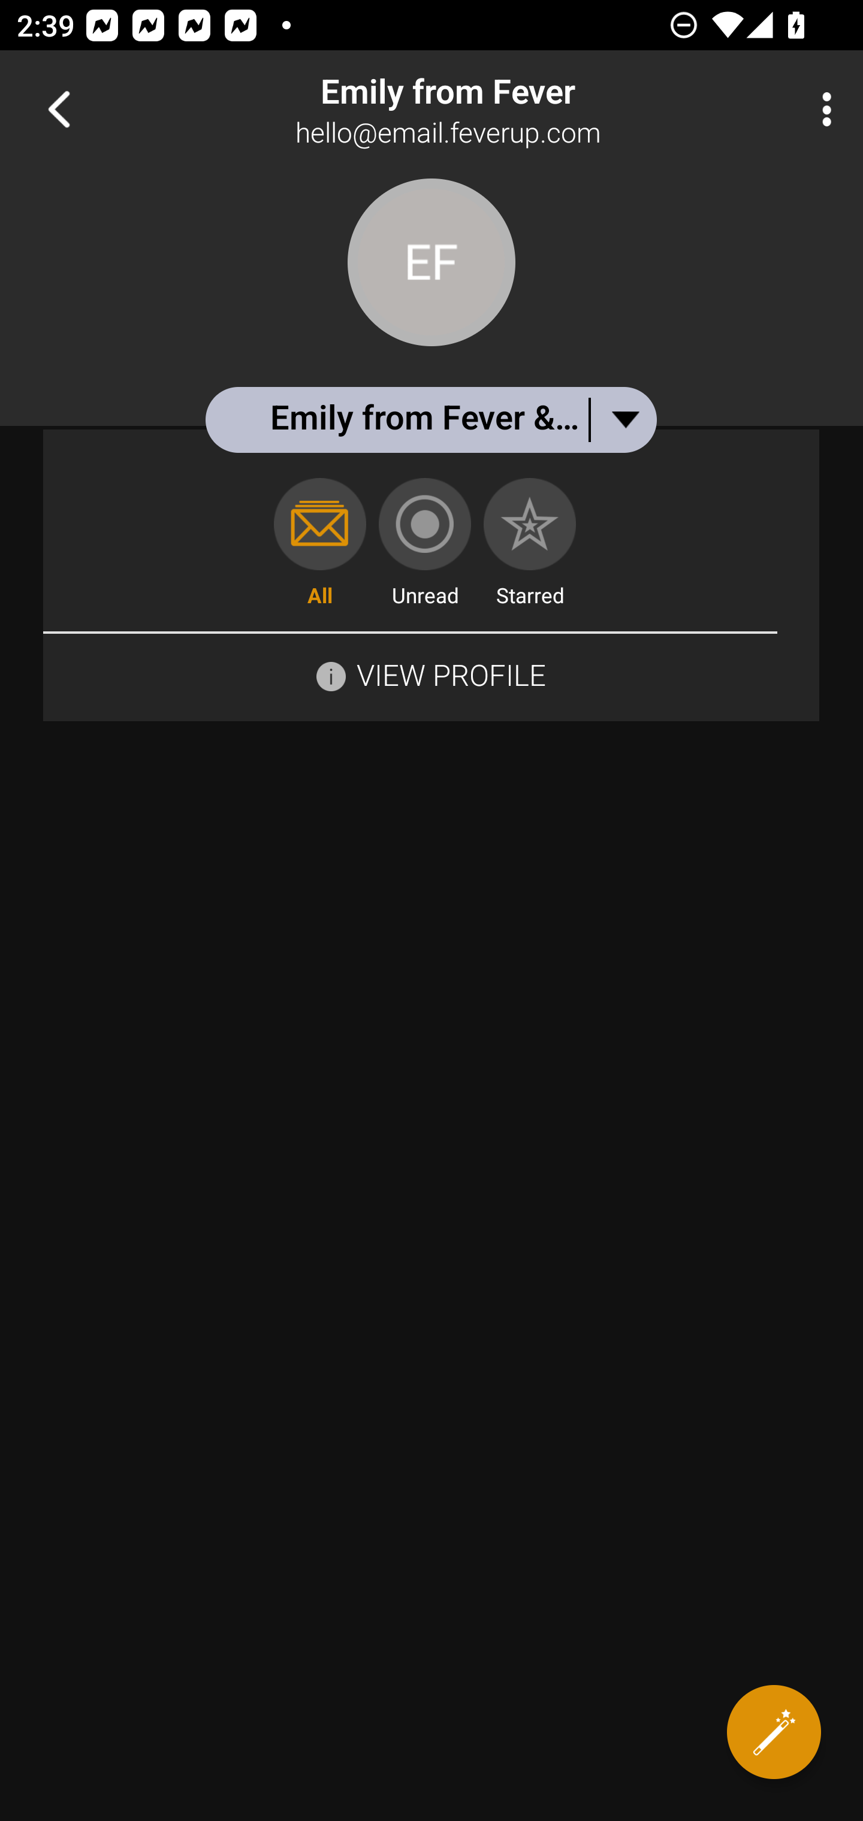 The height and width of the screenshot is (1821, 863). What do you see at coordinates (451, 674) in the screenshot?
I see `VIEW PROFILE` at bounding box center [451, 674].